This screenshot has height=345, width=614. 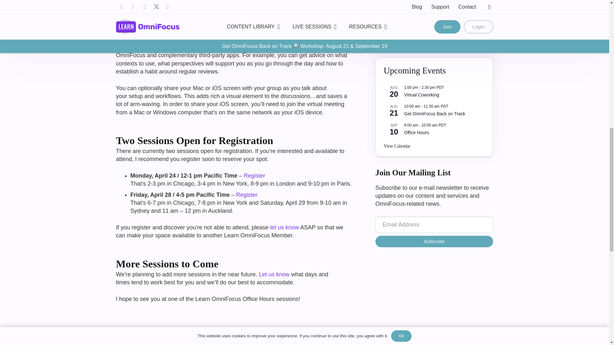 I want to click on Register, so click(x=246, y=195).